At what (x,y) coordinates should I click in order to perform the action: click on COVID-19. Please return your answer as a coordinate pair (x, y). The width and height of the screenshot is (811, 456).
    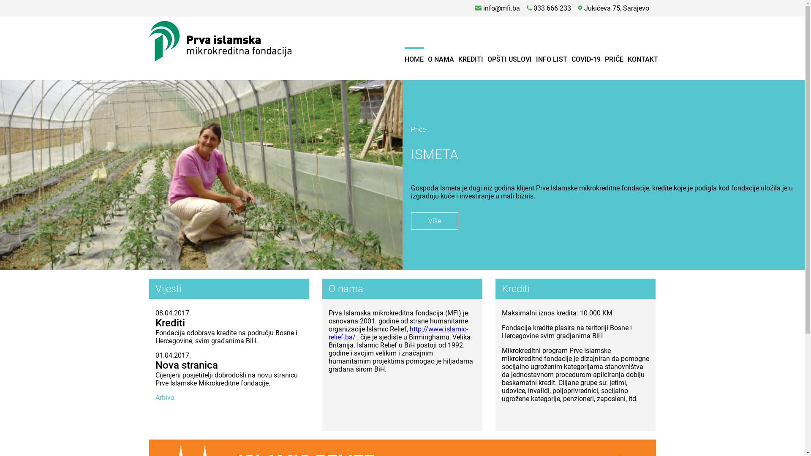
    Looking at the image, I should click on (585, 59).